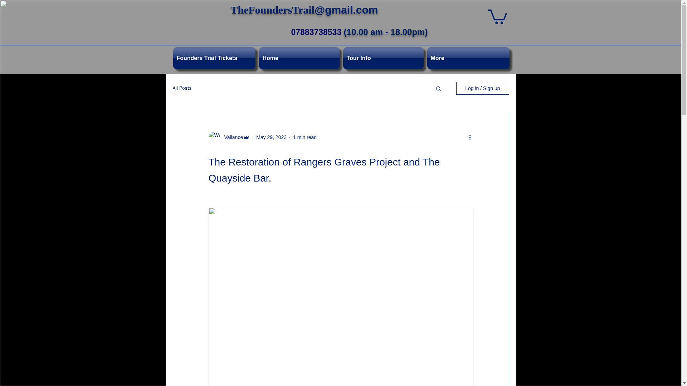 Image resolution: width=687 pixels, height=386 pixels. I want to click on 1 min read, so click(305, 137).